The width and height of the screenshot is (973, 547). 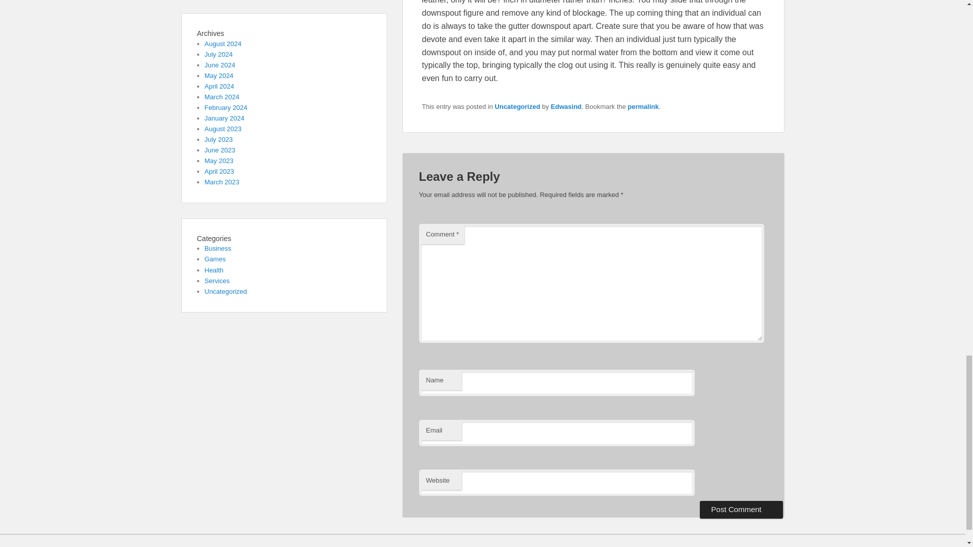 I want to click on June 2024, so click(x=220, y=65).